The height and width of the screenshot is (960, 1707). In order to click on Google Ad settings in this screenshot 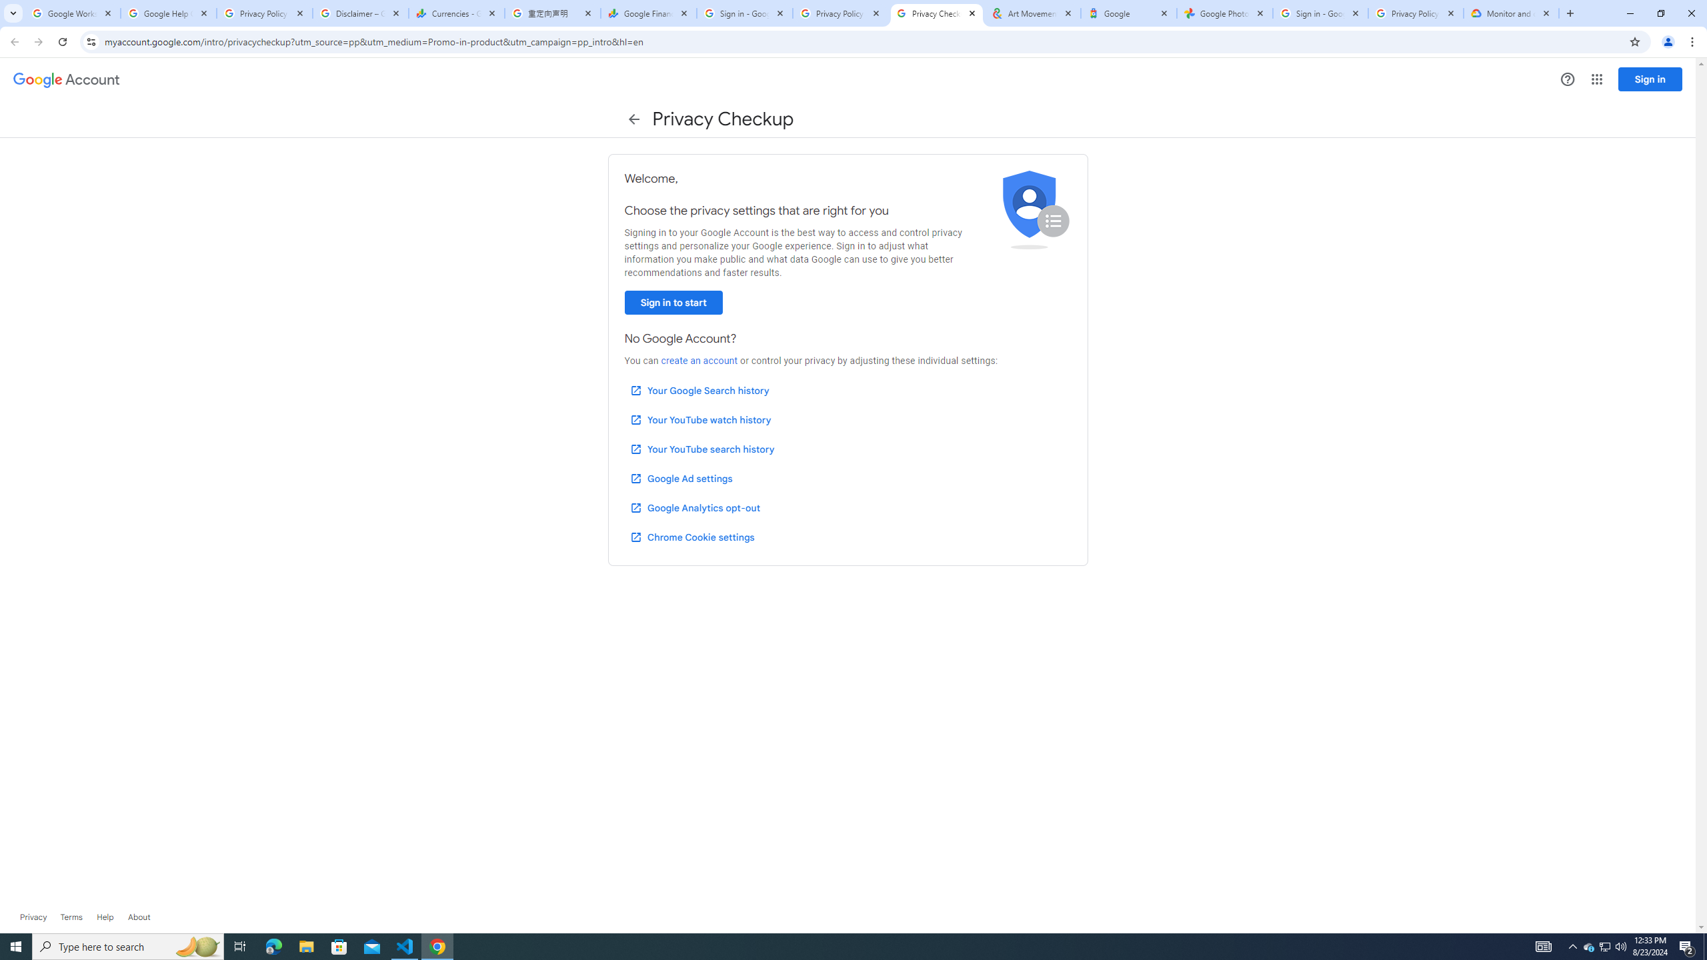, I will do `click(680, 478)`.